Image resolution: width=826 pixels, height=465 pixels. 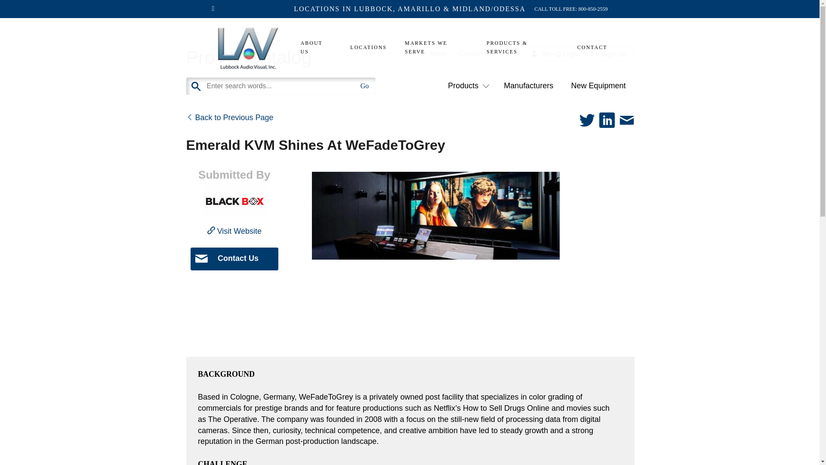 I want to click on MARKETS WE SERVE, so click(x=437, y=47).